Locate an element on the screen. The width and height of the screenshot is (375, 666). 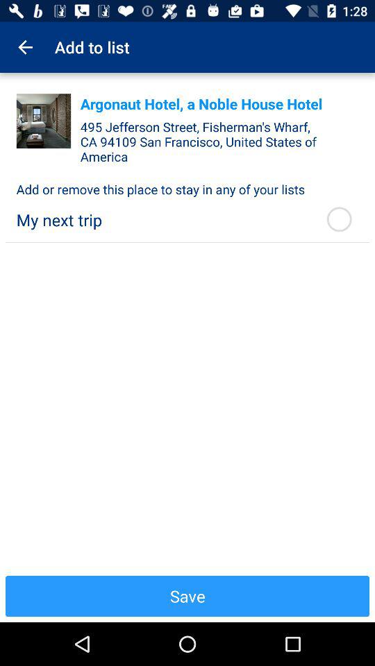
turn on the item above save is located at coordinates (339, 219).